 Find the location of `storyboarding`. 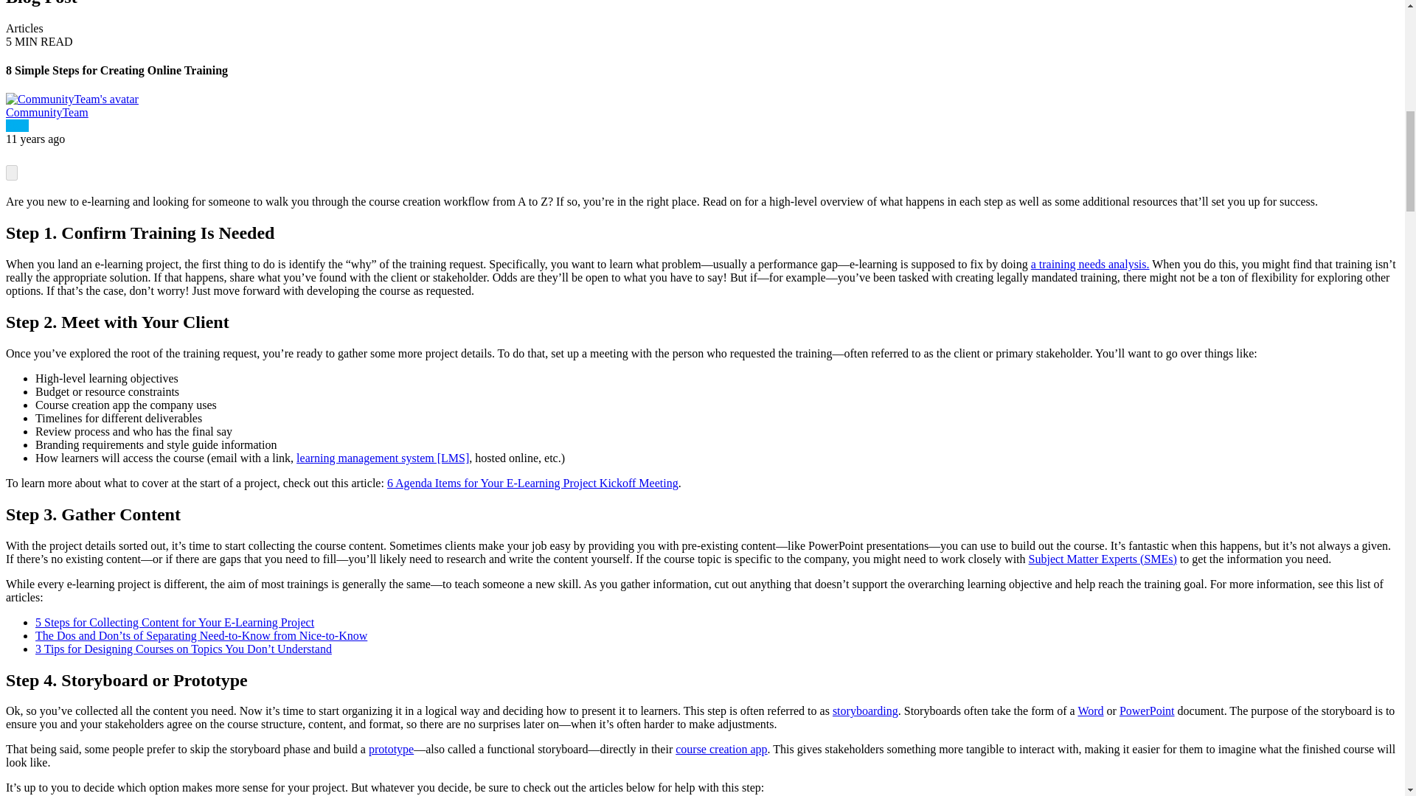

storyboarding is located at coordinates (864, 711).